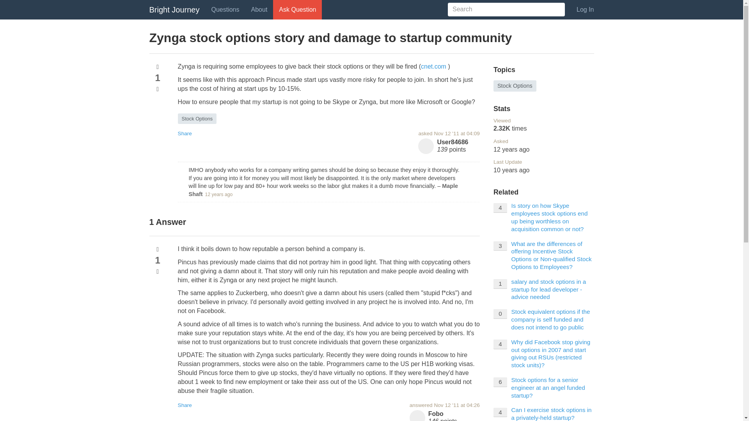 The height and width of the screenshot is (421, 749). Describe the element at coordinates (552, 414) in the screenshot. I see `Can I exercise stock options in a privately-held startup?` at that location.